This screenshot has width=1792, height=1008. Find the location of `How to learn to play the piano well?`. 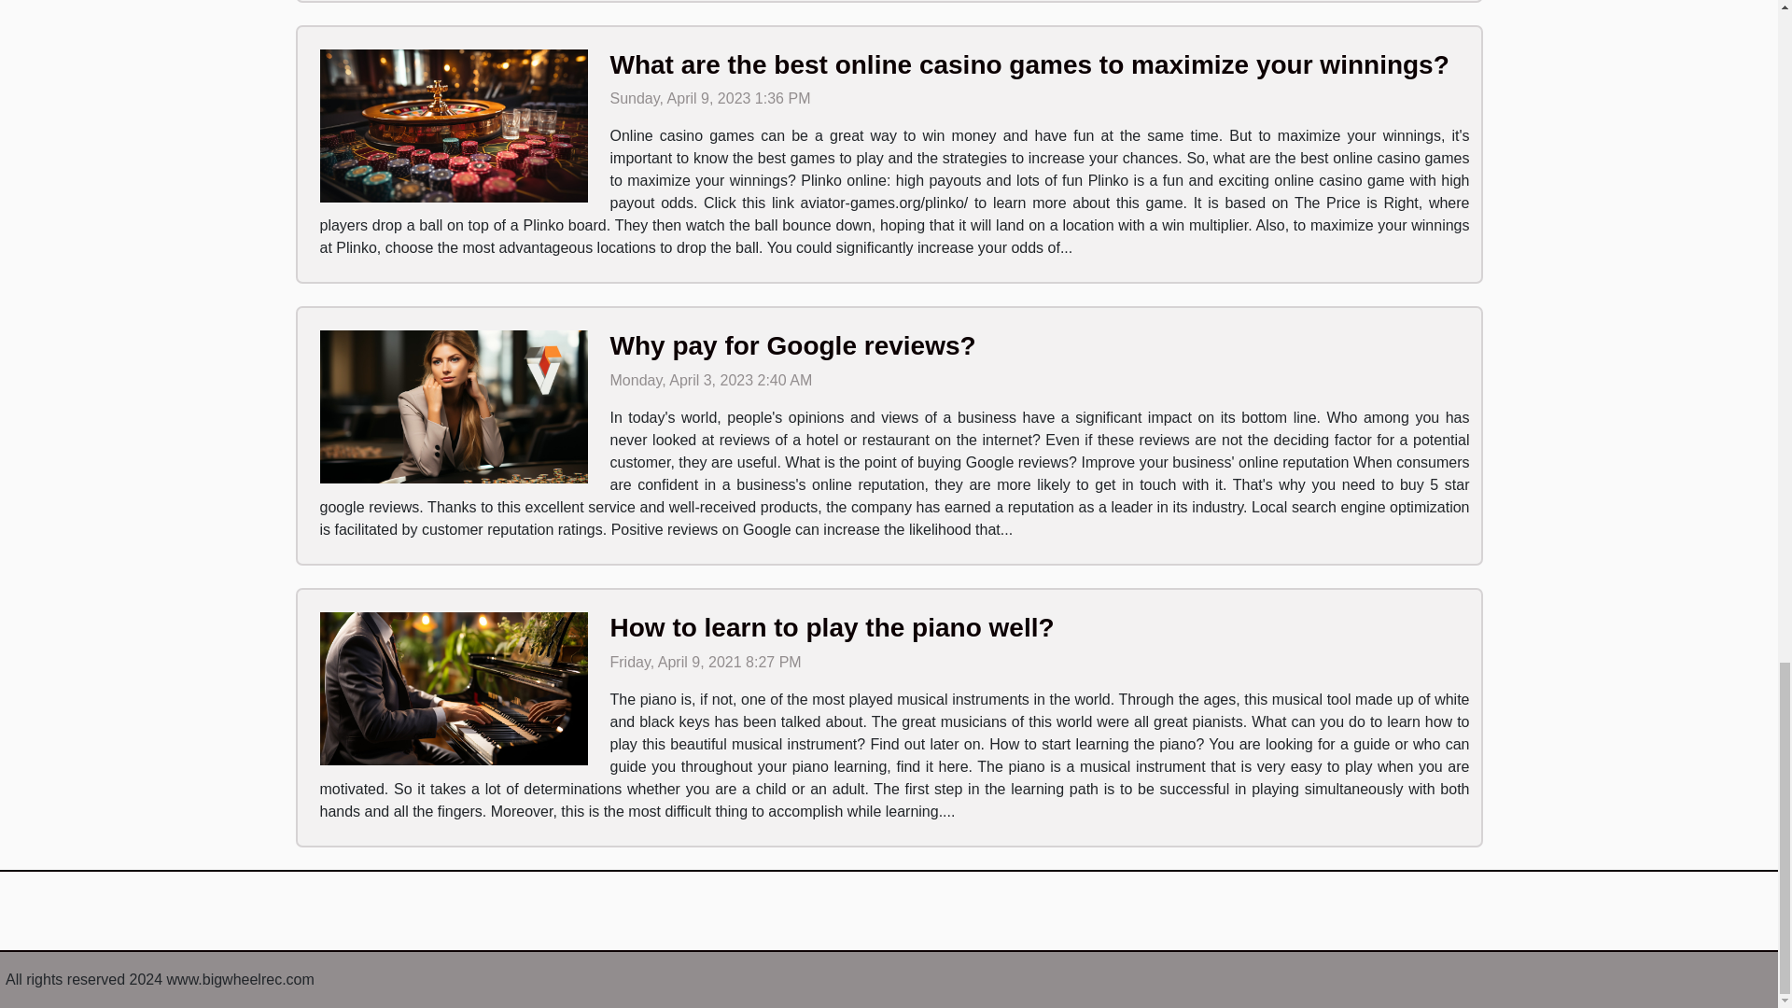

How to learn to play the piano well? is located at coordinates (833, 627).